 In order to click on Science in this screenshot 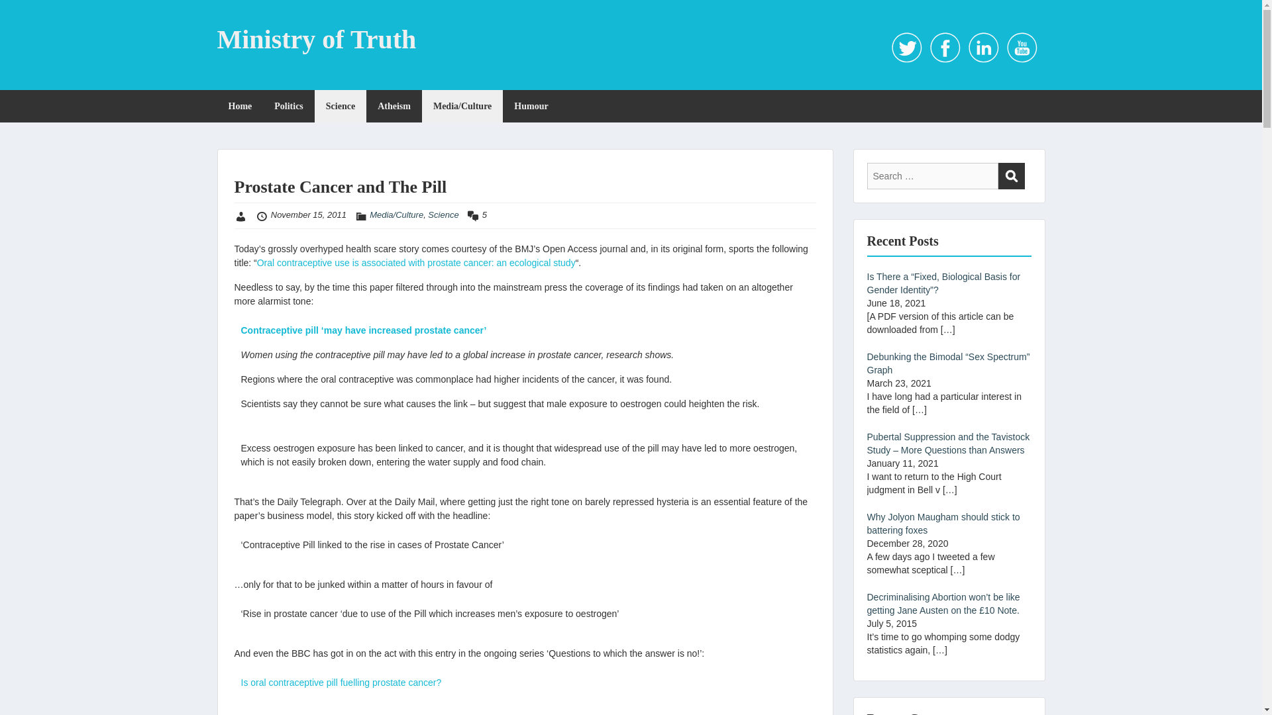, I will do `click(340, 106)`.